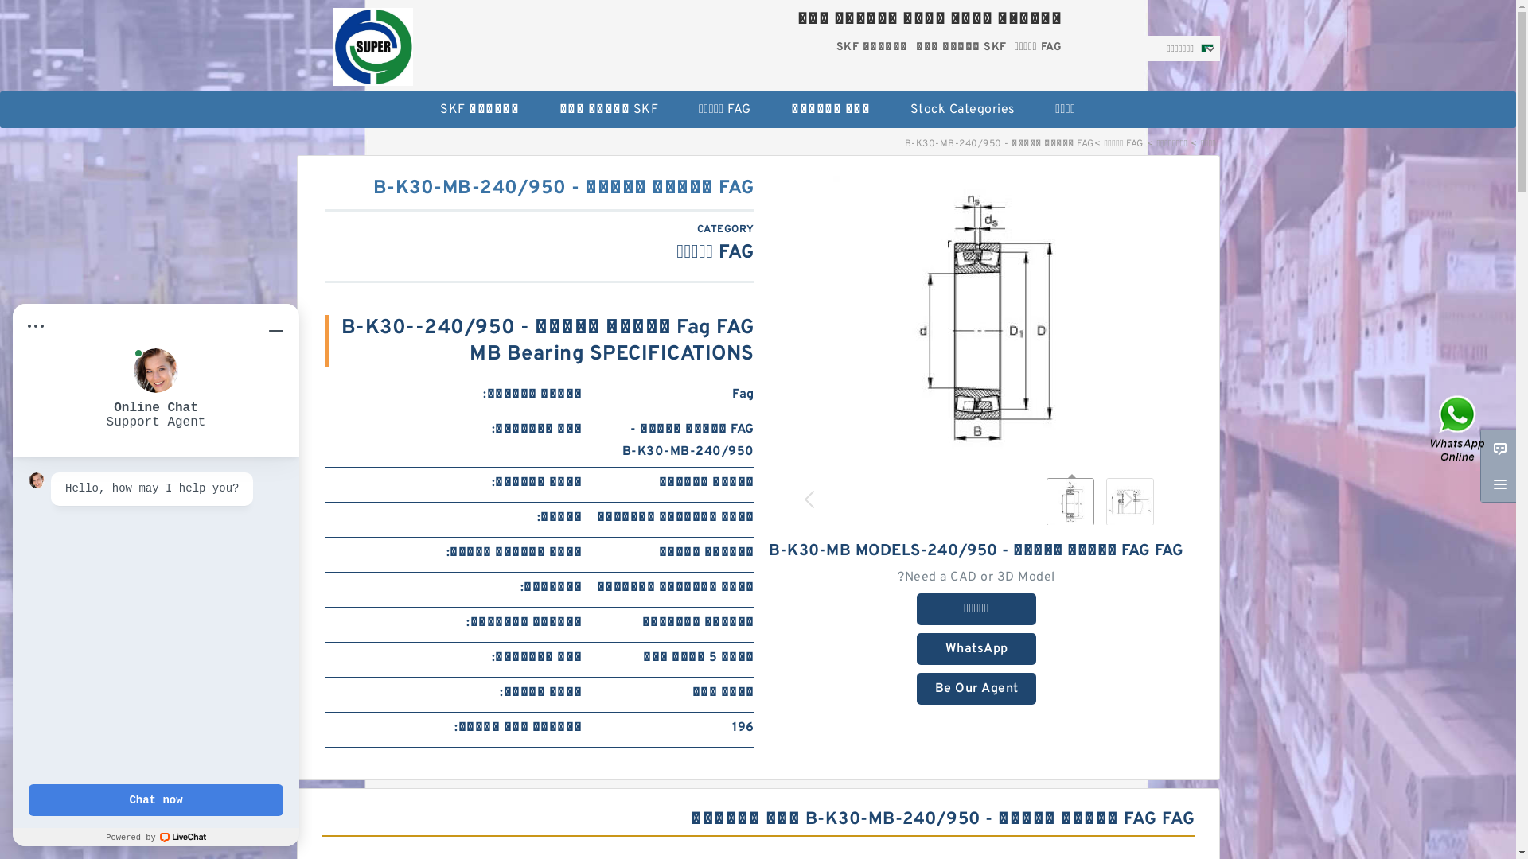 The image size is (1528, 859). Describe the element at coordinates (976, 689) in the screenshot. I see `Be Our Agent` at that location.